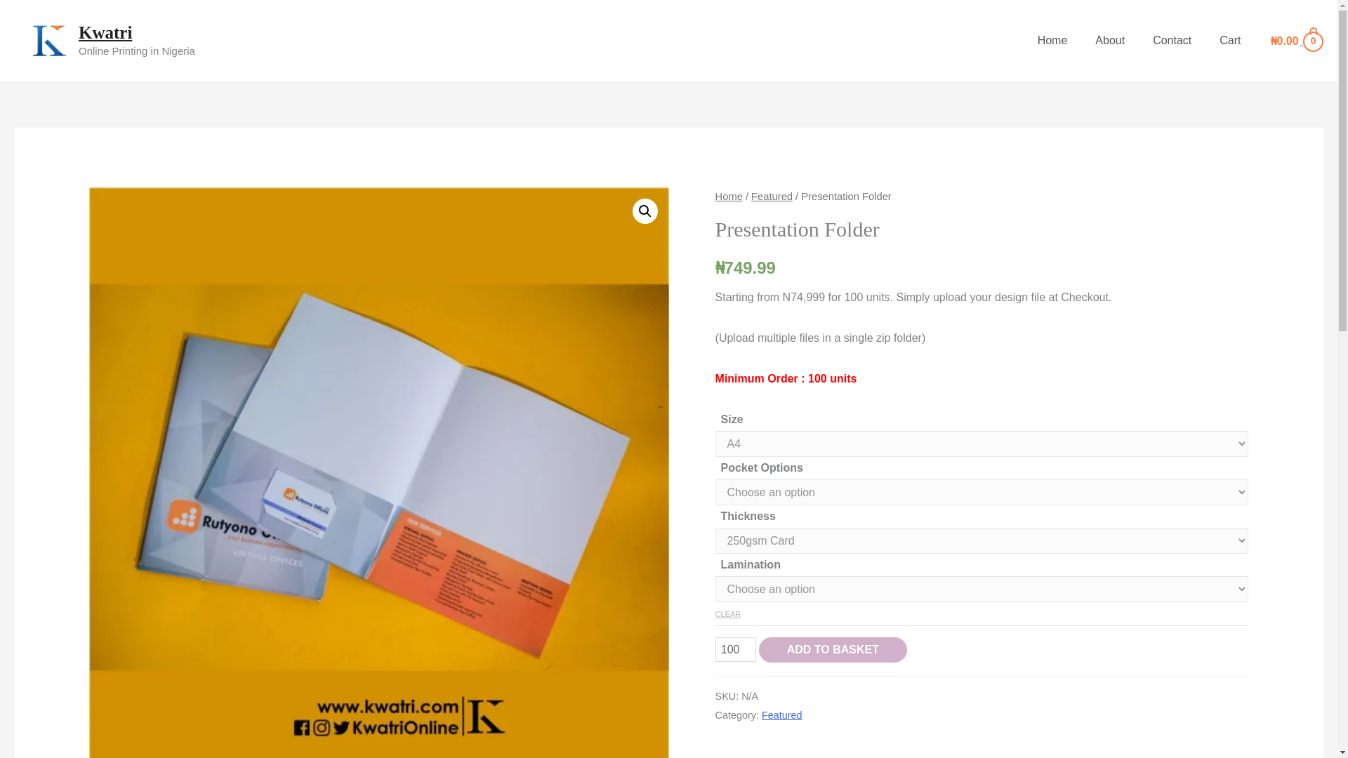  Describe the element at coordinates (736, 649) in the screenshot. I see `Qty` at that location.